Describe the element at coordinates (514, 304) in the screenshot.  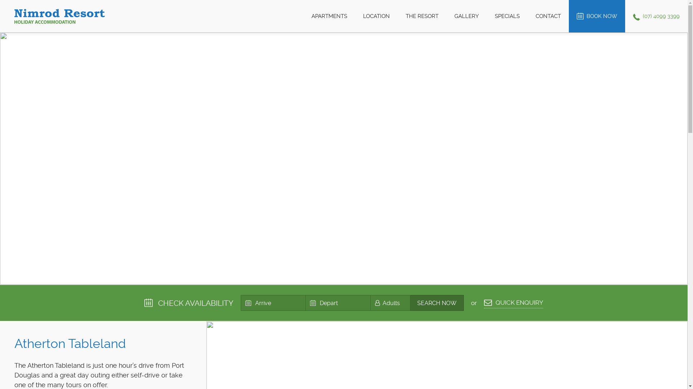
I see `QUICK ENQUIRY` at that location.